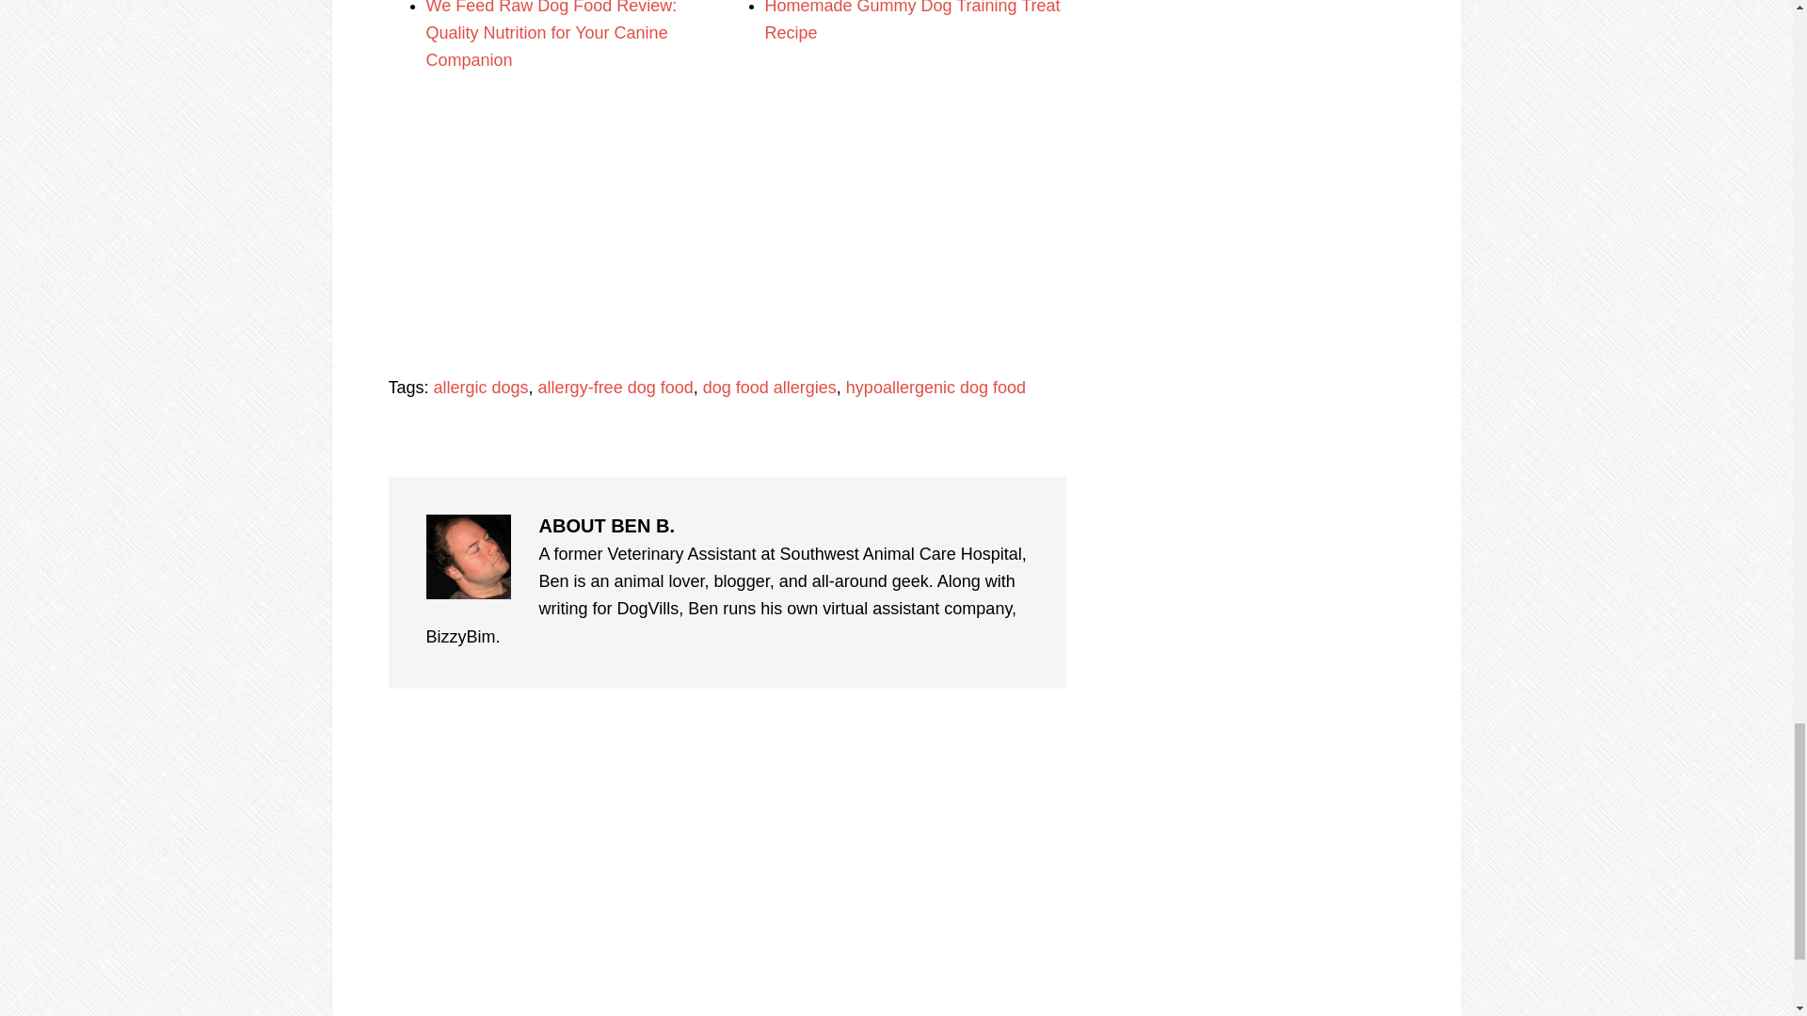  What do you see at coordinates (616, 388) in the screenshot?
I see `allergy-free dog food` at bounding box center [616, 388].